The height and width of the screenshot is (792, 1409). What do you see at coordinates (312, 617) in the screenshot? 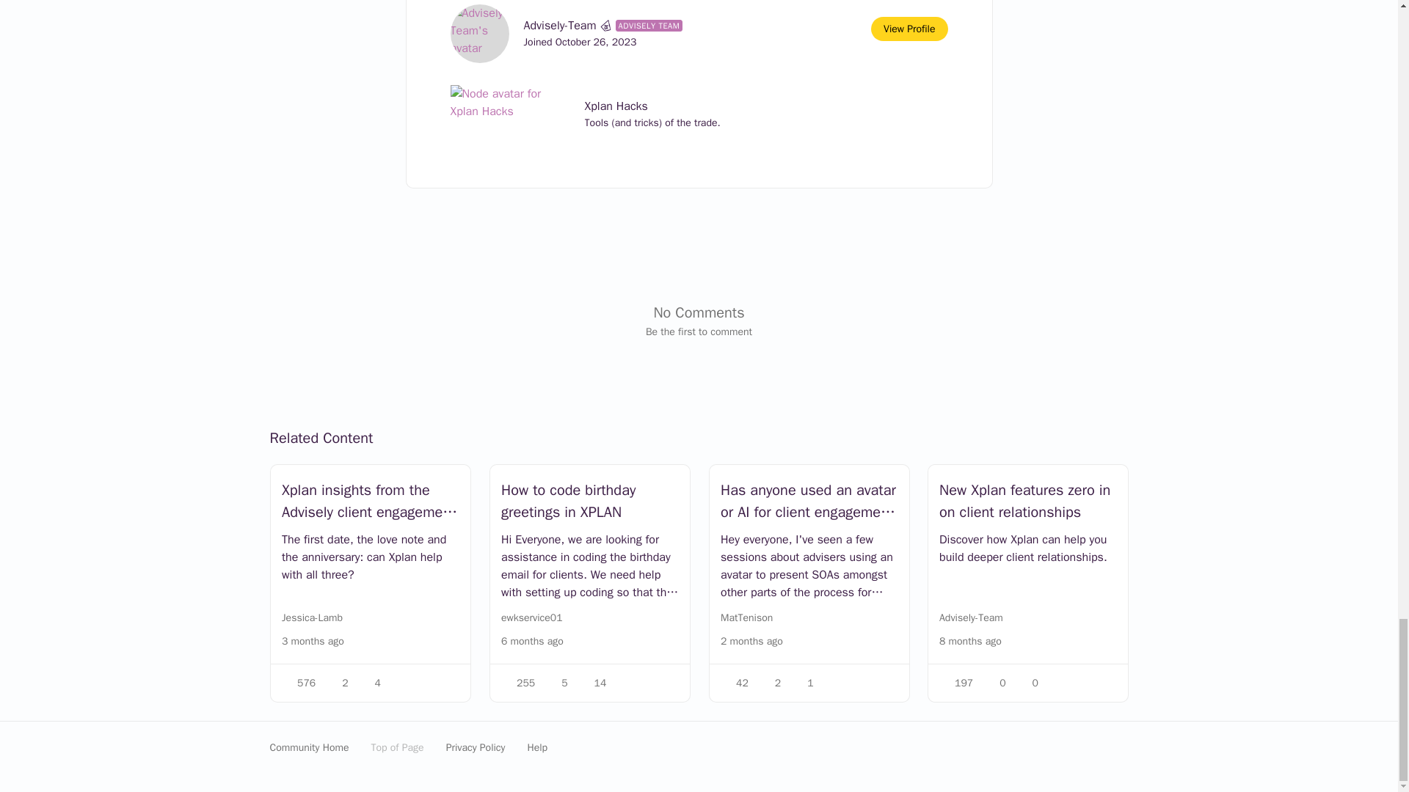
I see `Jessica-Lamb` at bounding box center [312, 617].